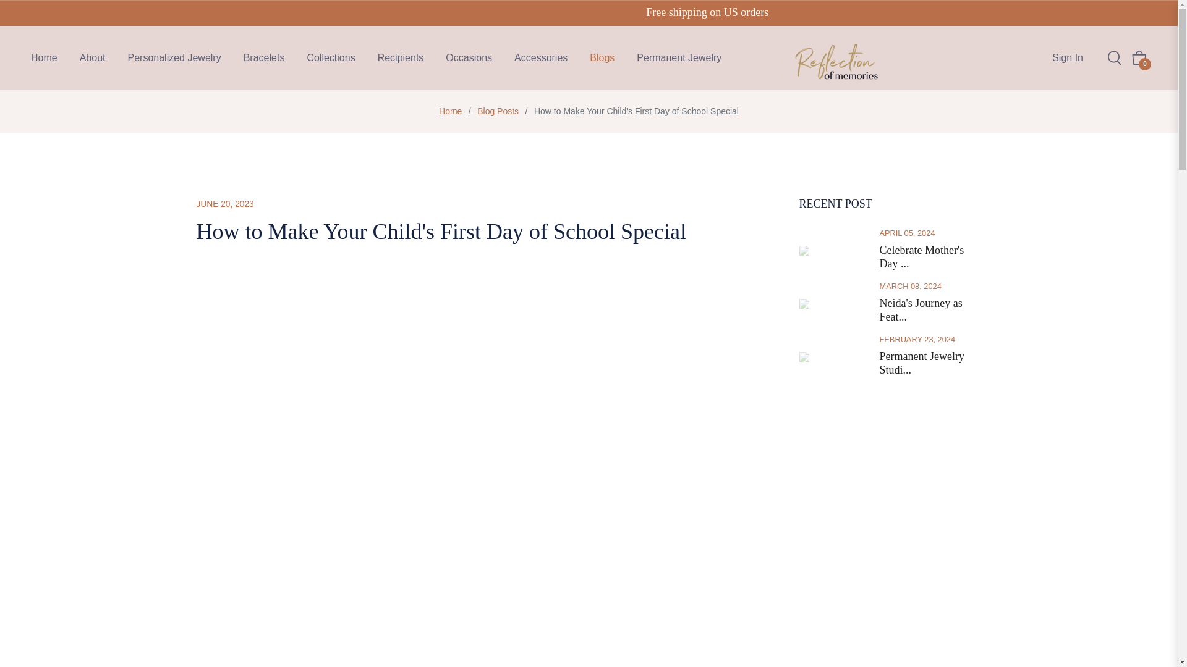 Image resolution: width=1187 pixels, height=667 pixels. I want to click on Collections, so click(330, 58).